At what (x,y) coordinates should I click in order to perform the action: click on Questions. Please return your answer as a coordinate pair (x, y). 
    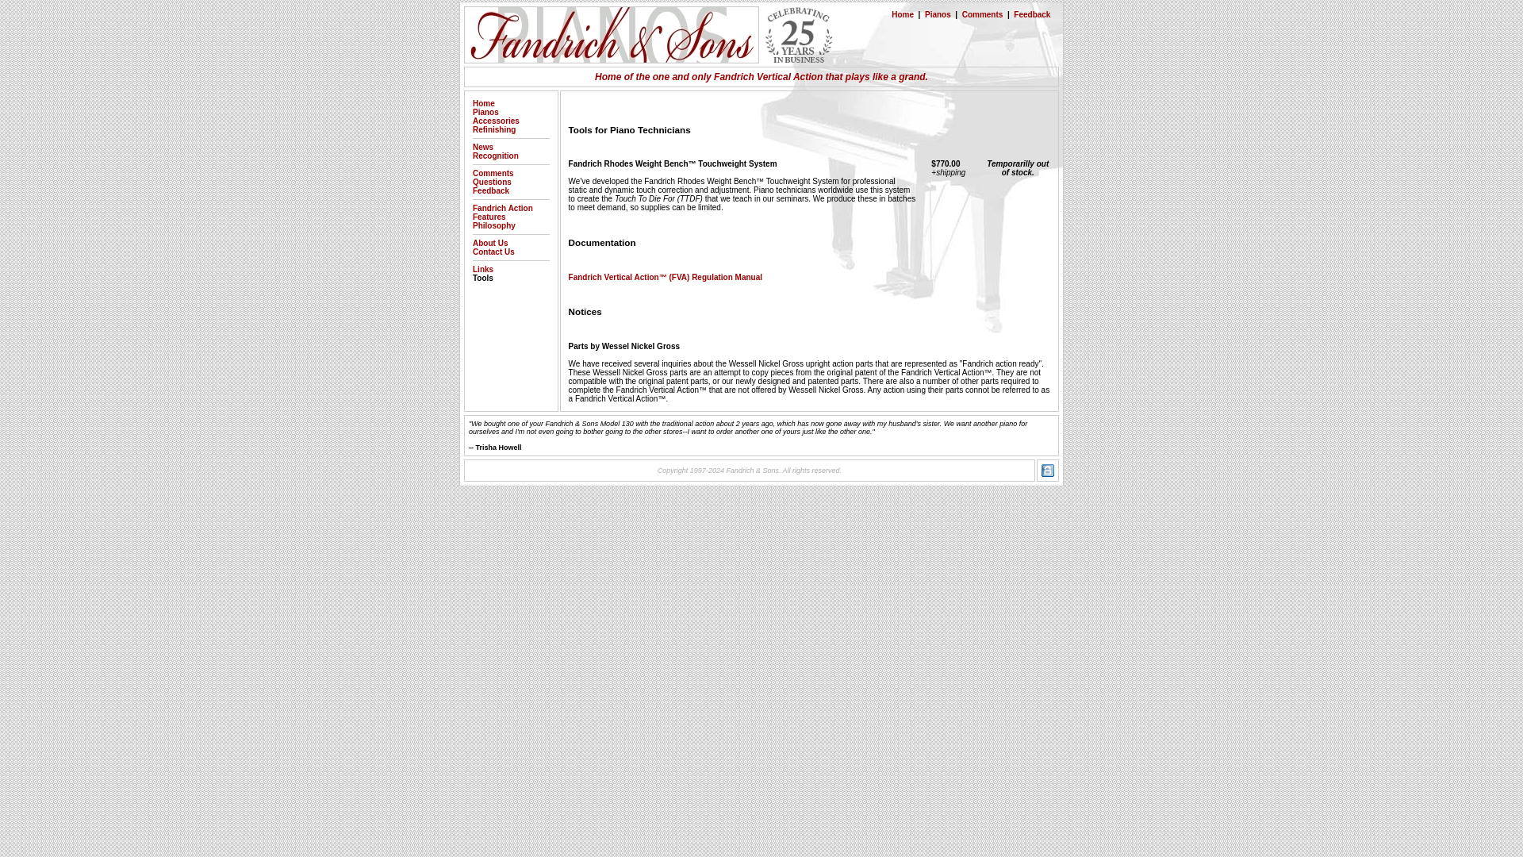
    Looking at the image, I should click on (492, 182).